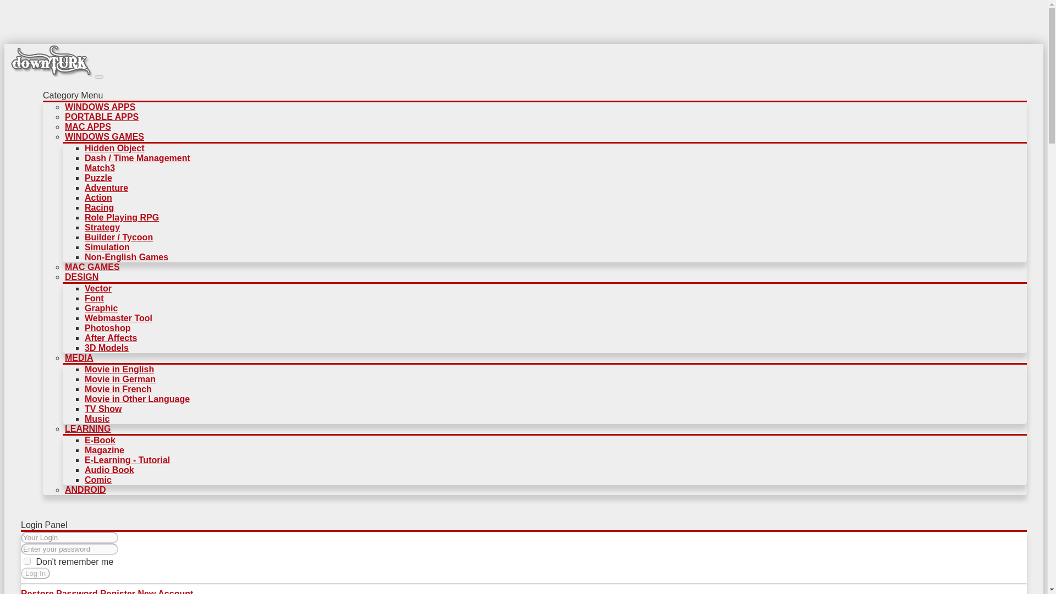 The width and height of the screenshot is (1056, 594). What do you see at coordinates (100, 440) in the screenshot?
I see `E-Book` at bounding box center [100, 440].